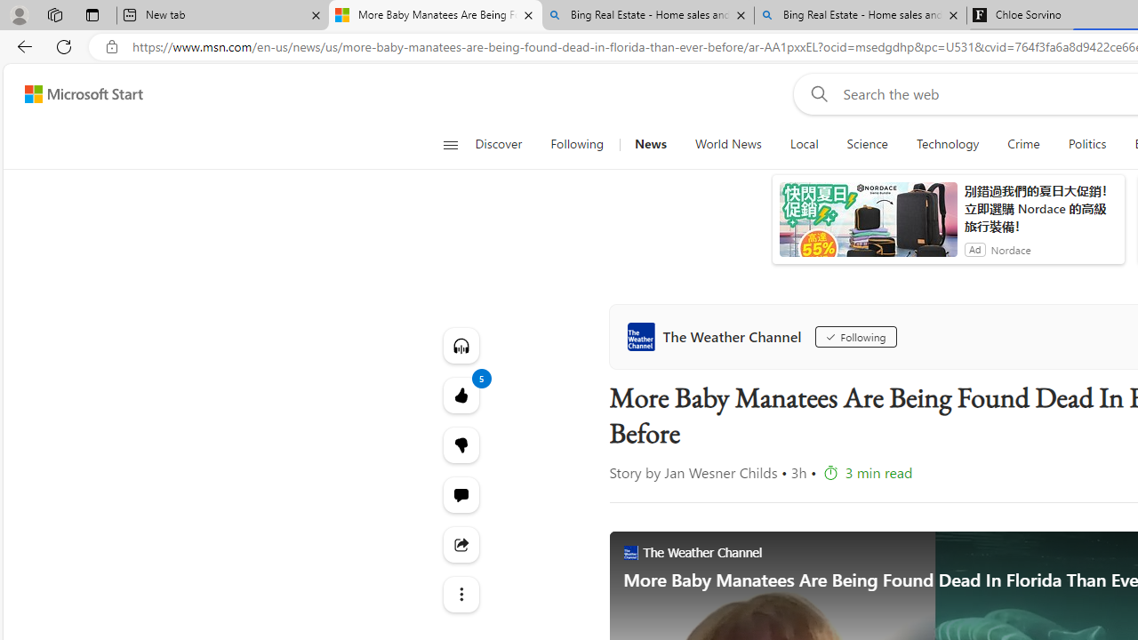 This screenshot has width=1138, height=640. What do you see at coordinates (948, 144) in the screenshot?
I see `Technology` at bounding box center [948, 144].